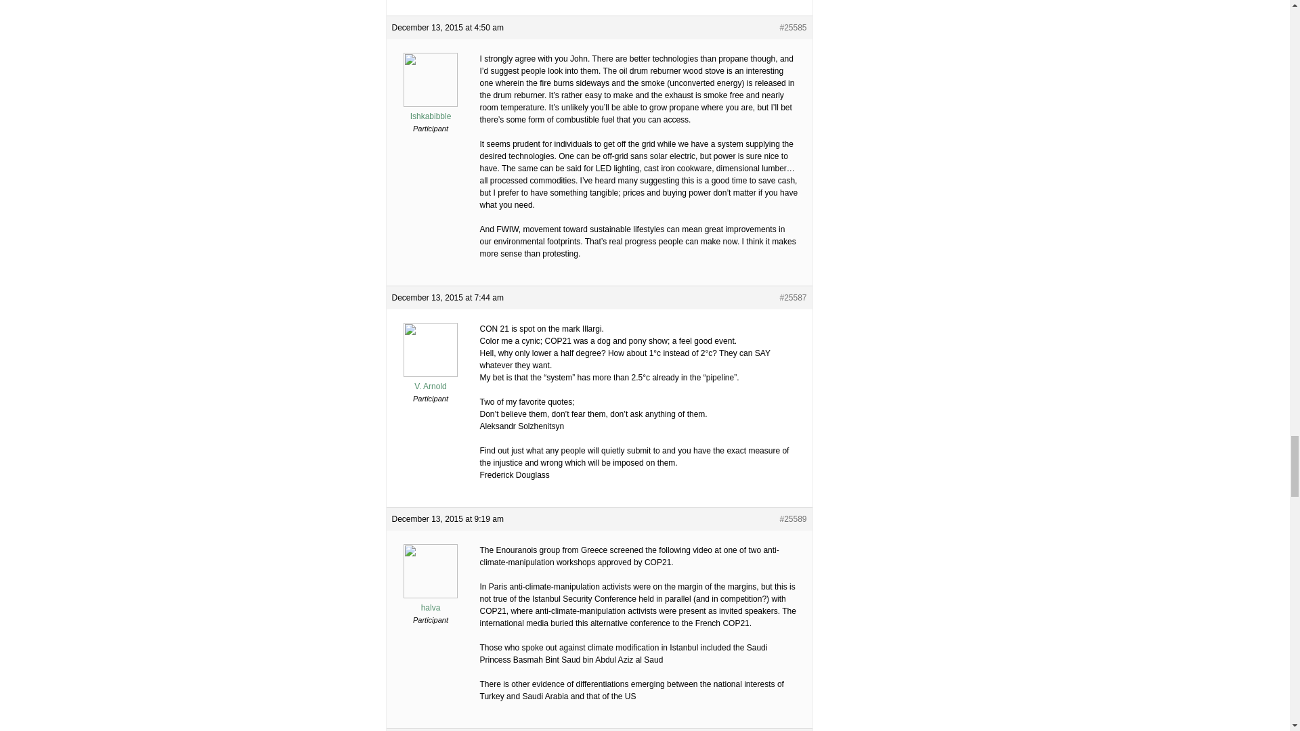  I want to click on View halva's profile, so click(430, 602).